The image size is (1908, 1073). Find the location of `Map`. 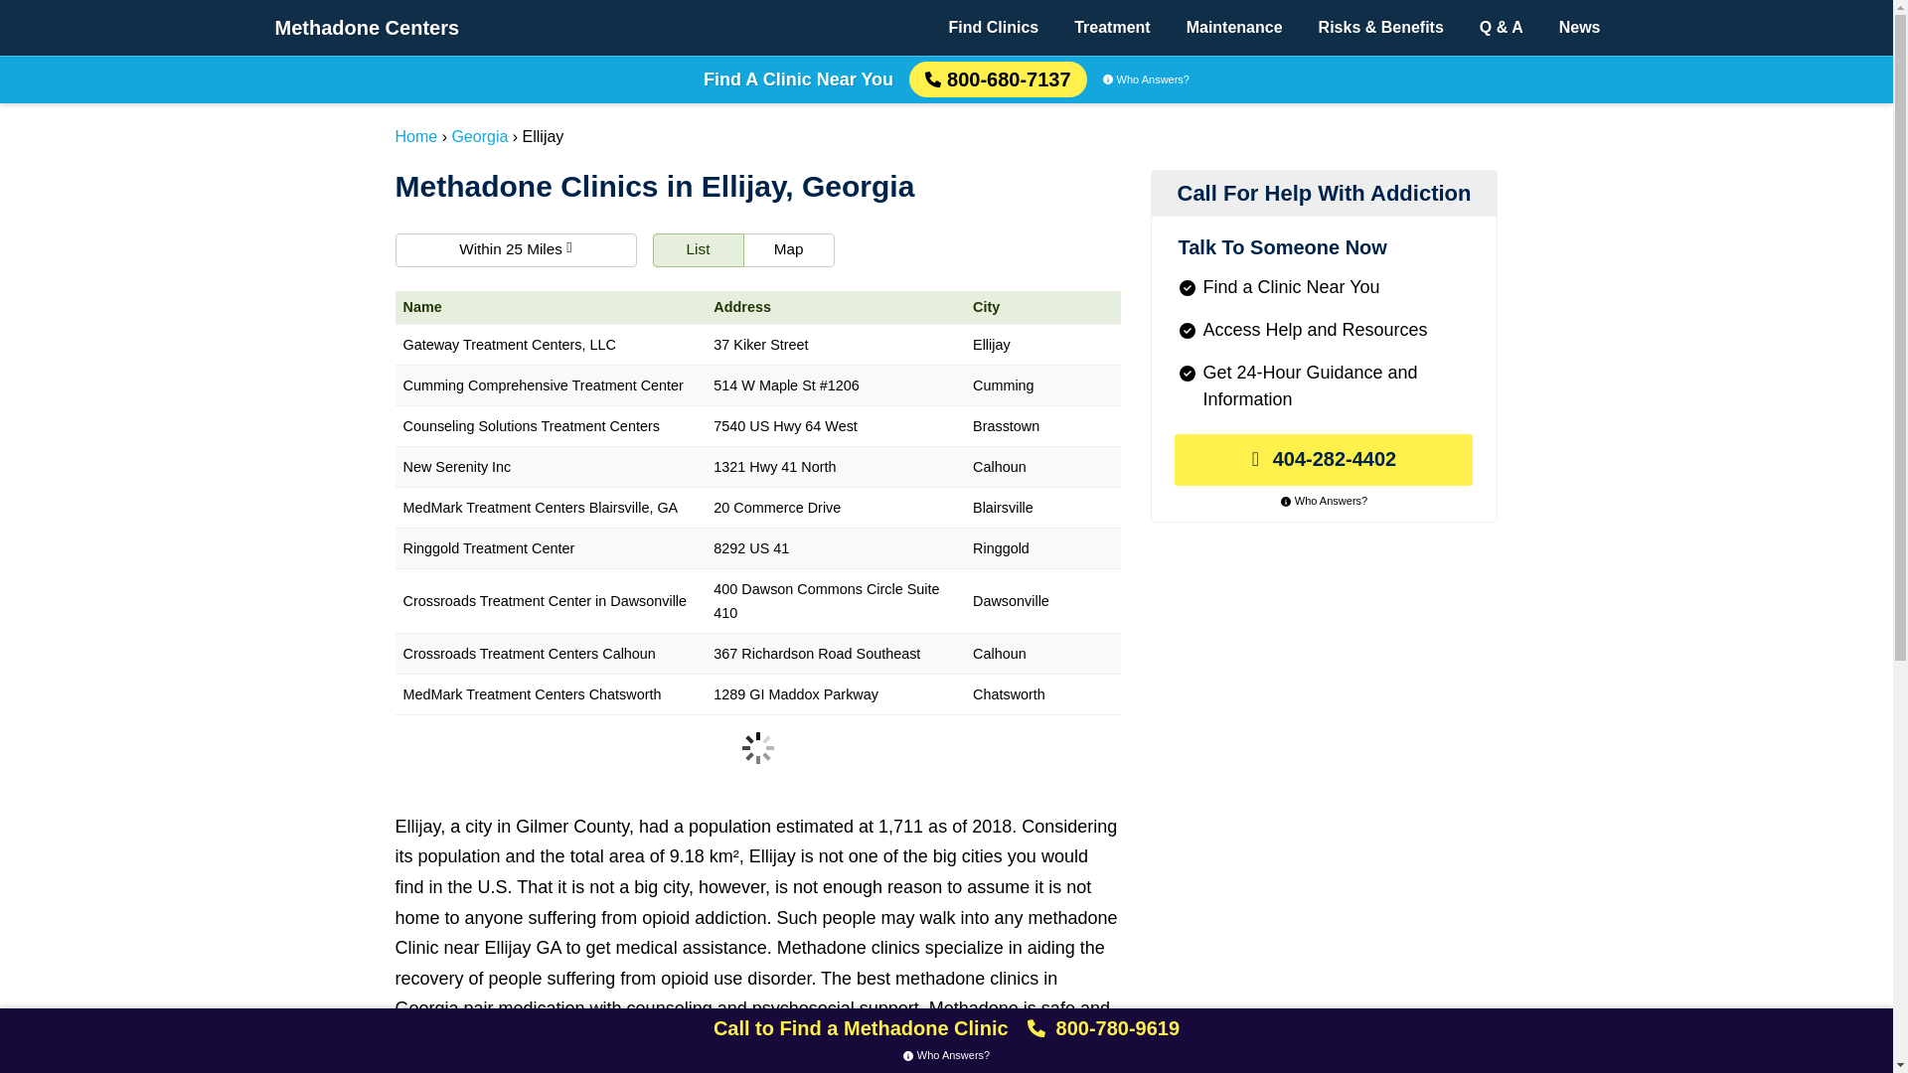

Map is located at coordinates (789, 250).